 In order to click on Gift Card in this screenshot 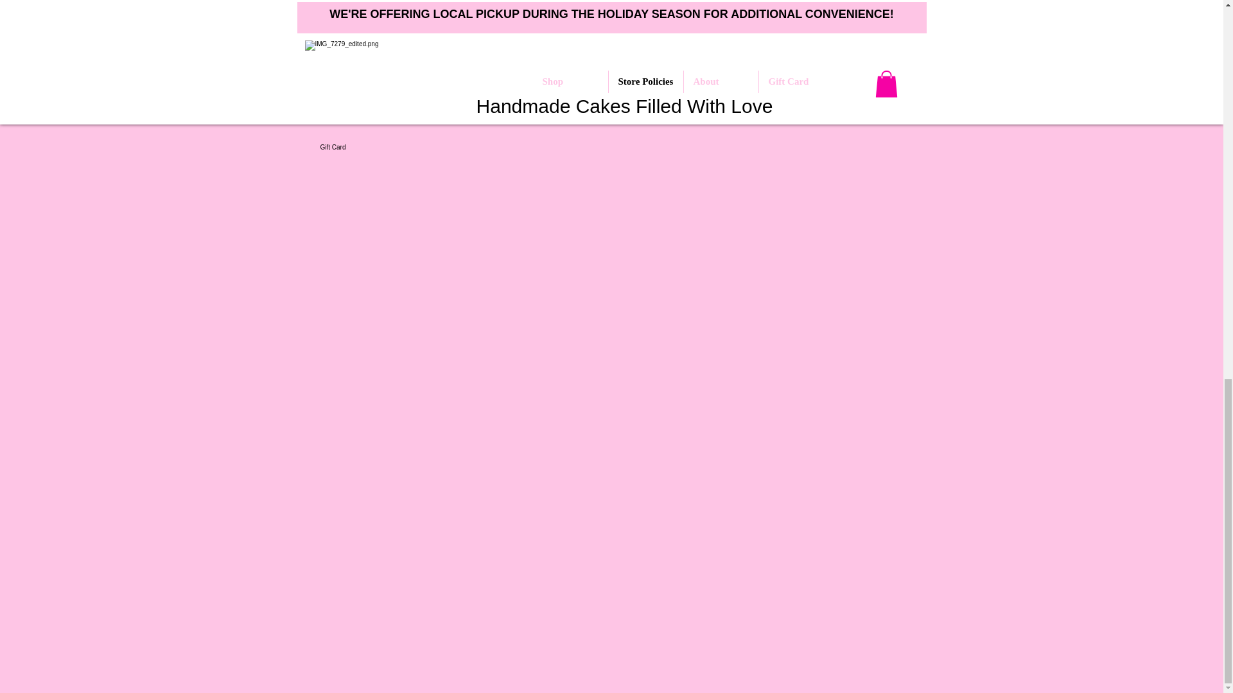, I will do `click(360, 147)`.